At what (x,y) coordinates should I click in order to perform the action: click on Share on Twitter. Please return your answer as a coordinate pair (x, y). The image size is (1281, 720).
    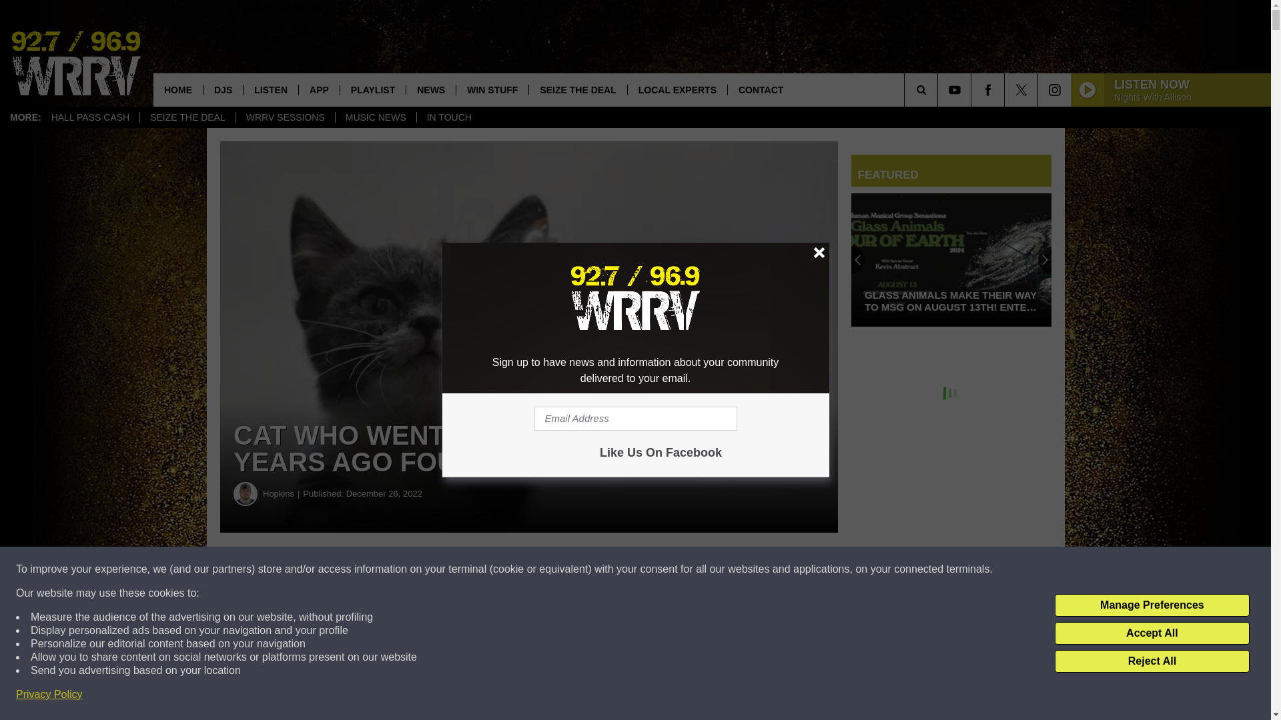
    Looking at the image, I should click on (653, 569).